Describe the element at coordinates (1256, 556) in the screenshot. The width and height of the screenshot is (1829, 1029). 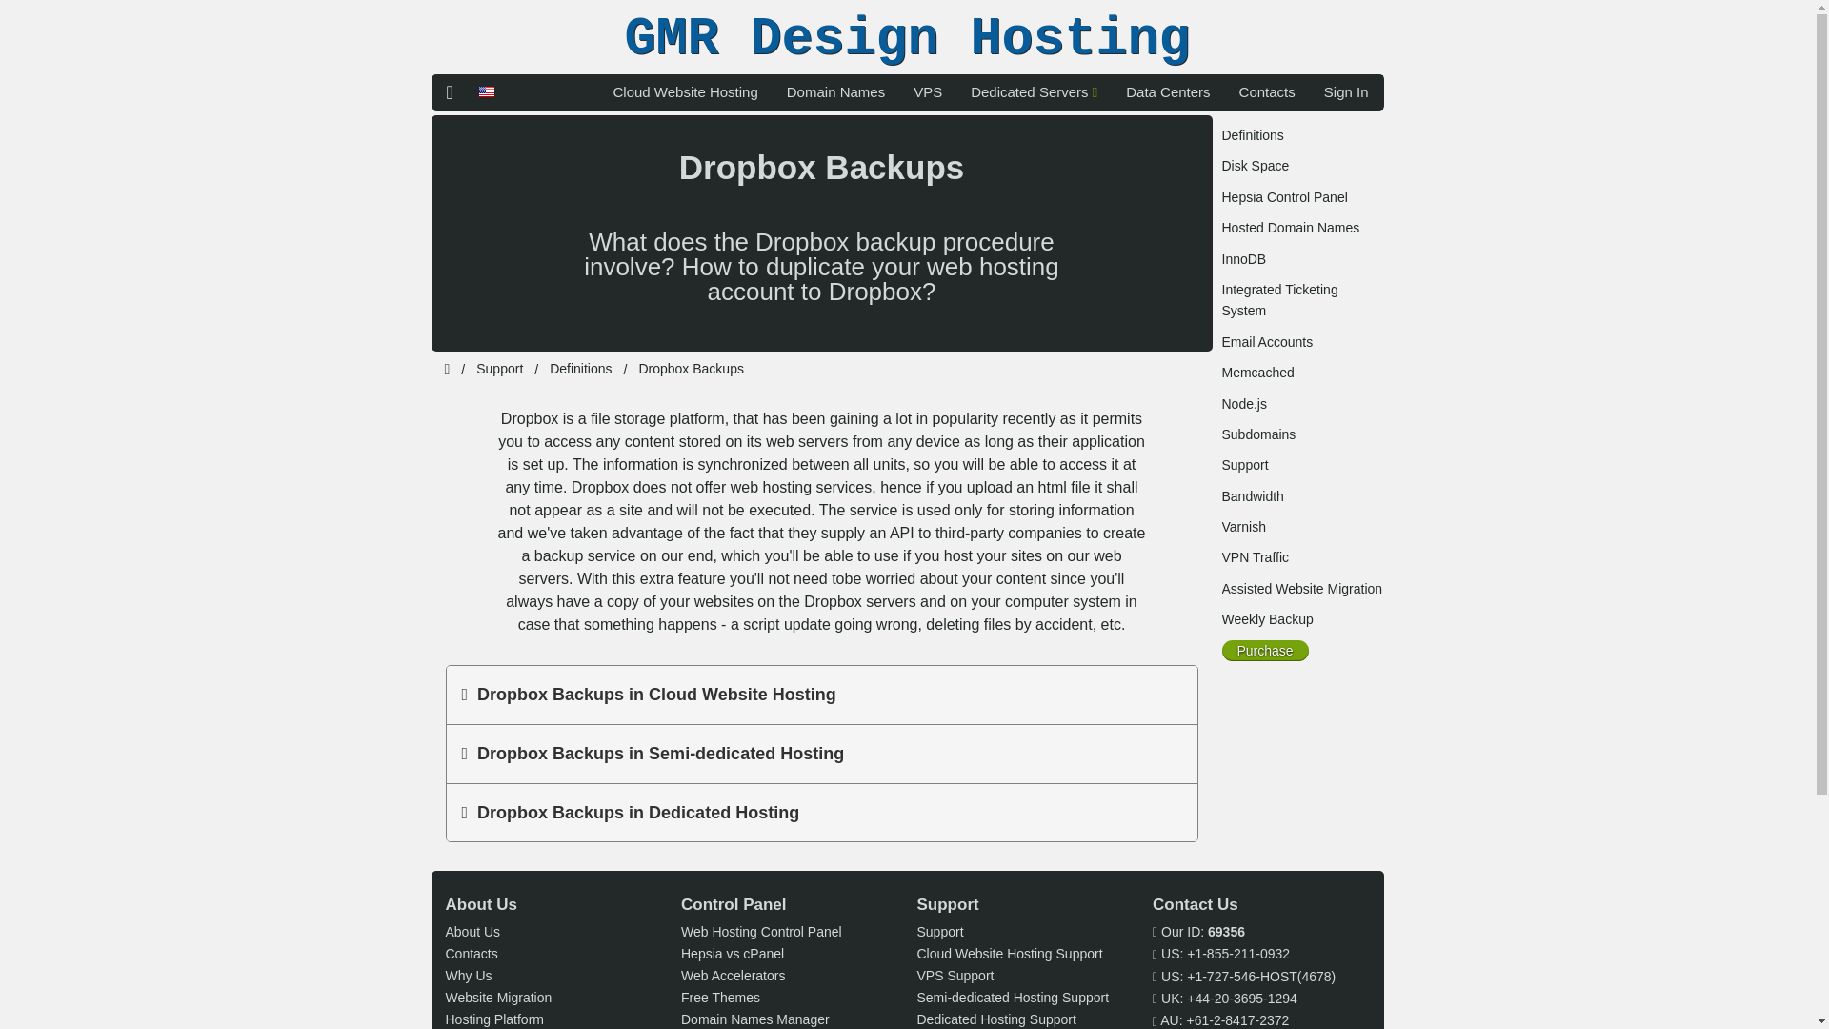
I see `VPN Traffic` at that location.